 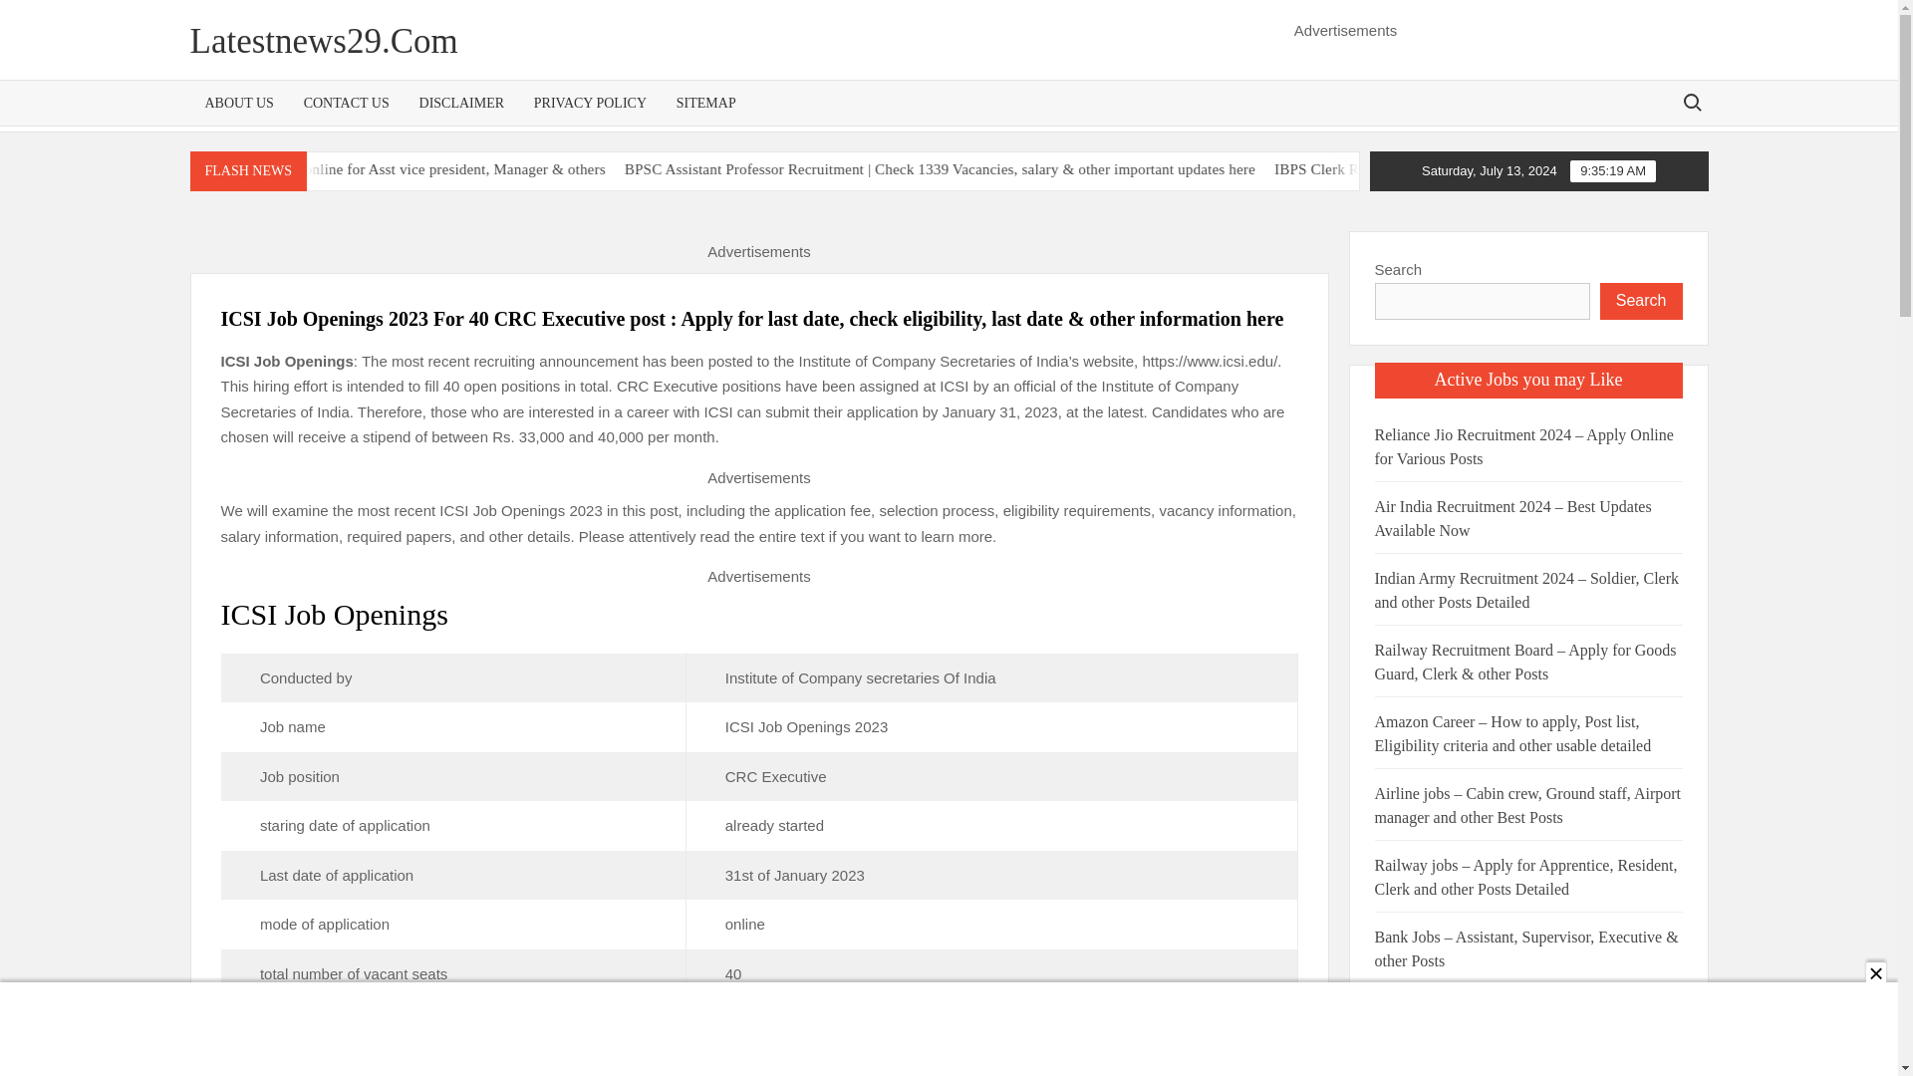 What do you see at coordinates (706, 104) in the screenshot?
I see `SITEMAP` at bounding box center [706, 104].